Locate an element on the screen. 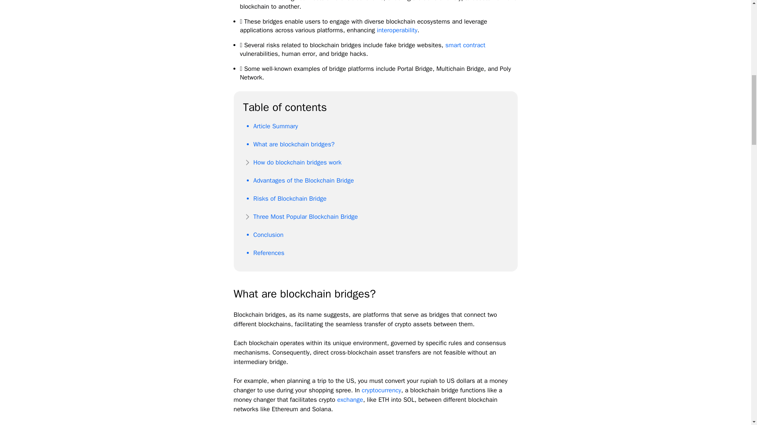 Image resolution: width=757 pixels, height=425 pixels. How do blockchain bridges work is located at coordinates (297, 162).